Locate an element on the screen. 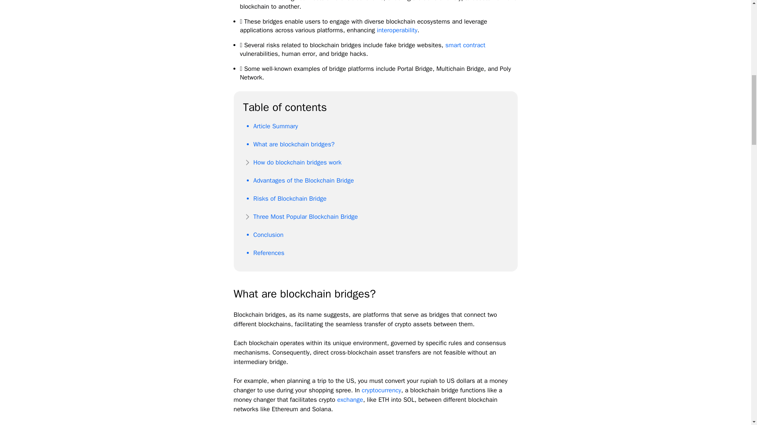 Image resolution: width=757 pixels, height=425 pixels. How do blockchain bridges work is located at coordinates (297, 162).